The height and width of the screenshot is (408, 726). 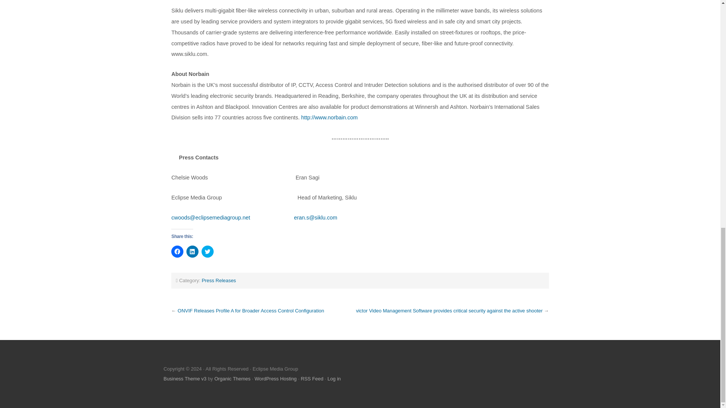 What do you see at coordinates (219, 280) in the screenshot?
I see `Press Releases` at bounding box center [219, 280].